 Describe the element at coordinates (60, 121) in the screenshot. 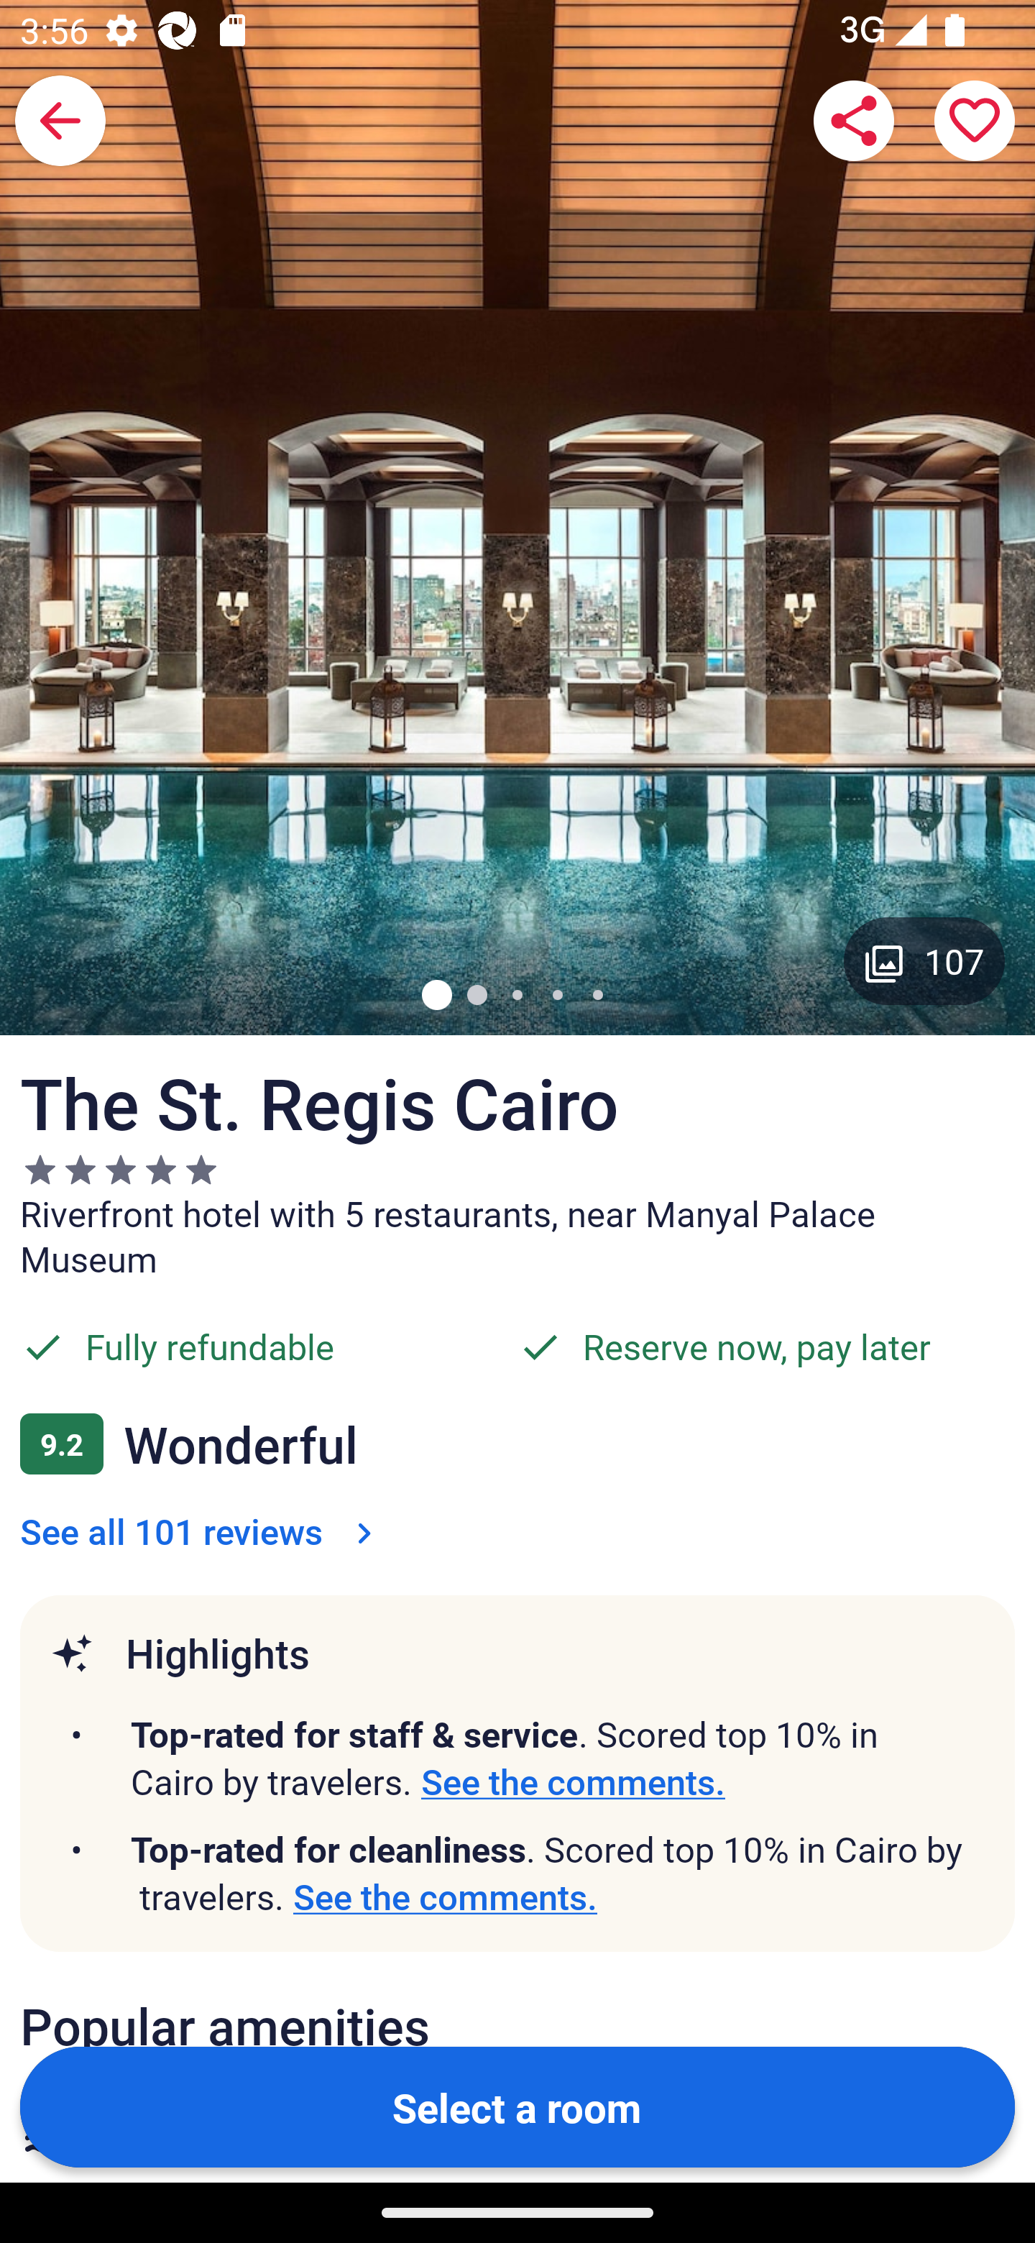

I see `Back` at that location.